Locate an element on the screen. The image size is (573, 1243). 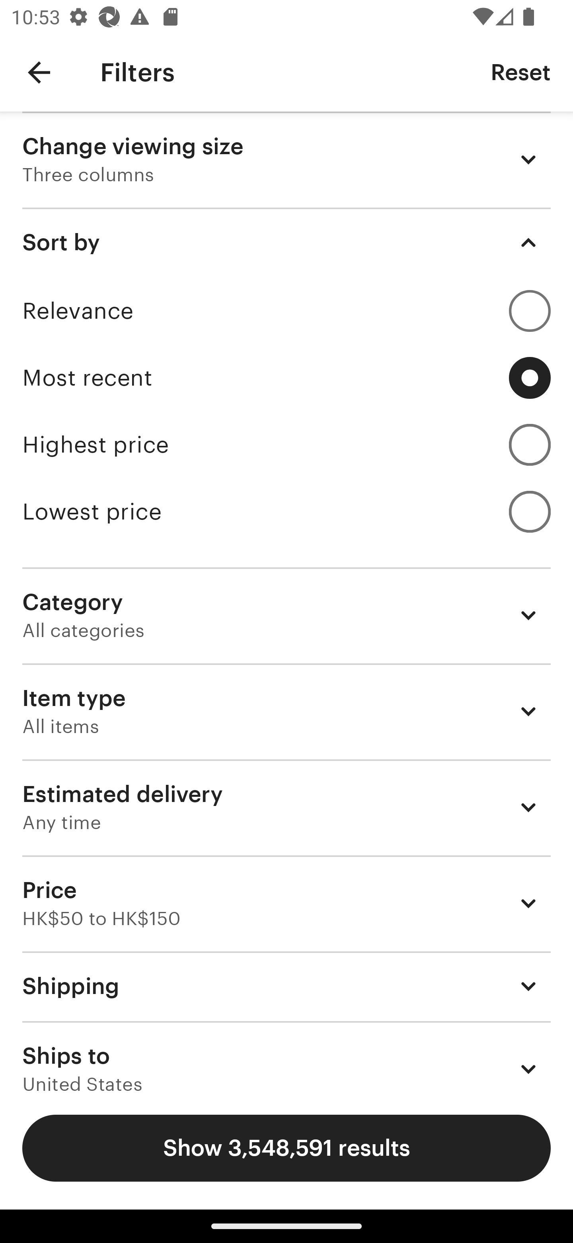
Most recent is located at coordinates (286, 378).